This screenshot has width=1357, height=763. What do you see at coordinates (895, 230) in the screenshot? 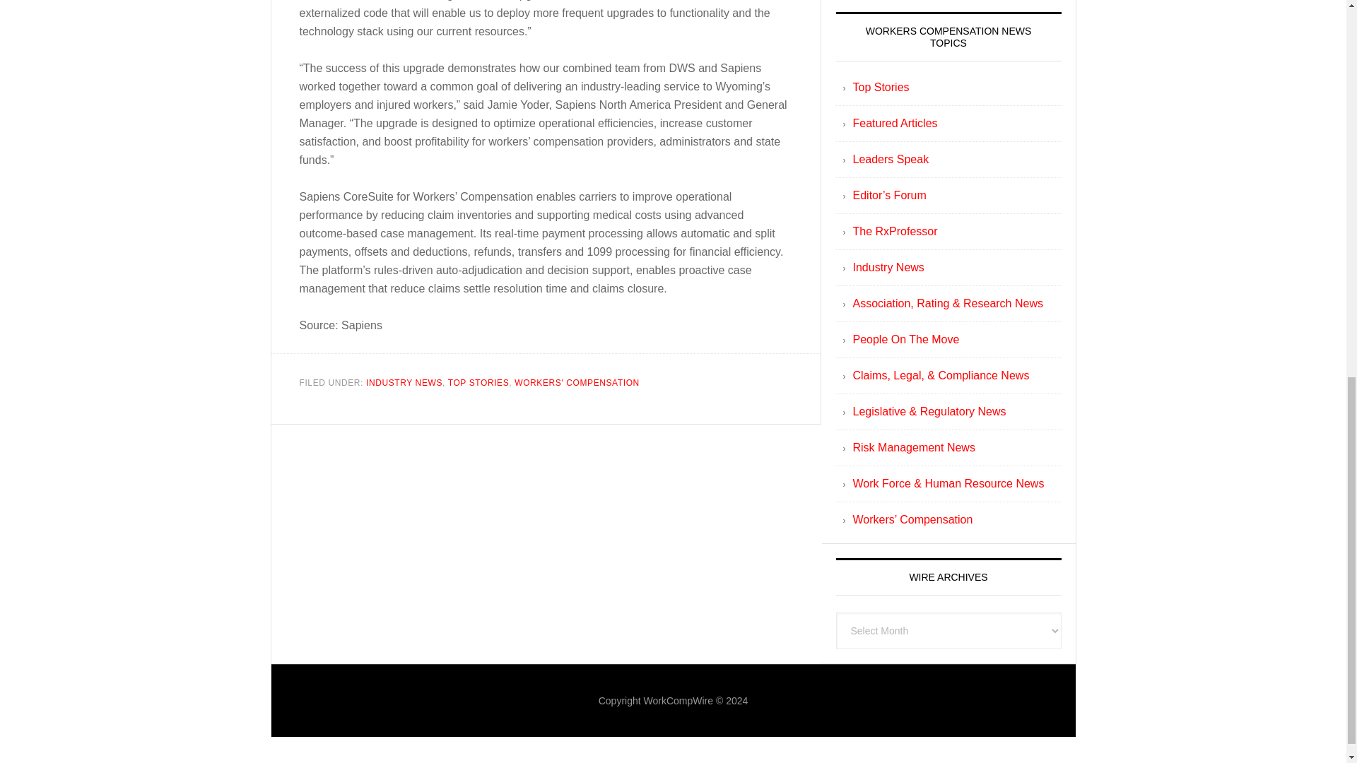
I see `The RxProfessor` at bounding box center [895, 230].